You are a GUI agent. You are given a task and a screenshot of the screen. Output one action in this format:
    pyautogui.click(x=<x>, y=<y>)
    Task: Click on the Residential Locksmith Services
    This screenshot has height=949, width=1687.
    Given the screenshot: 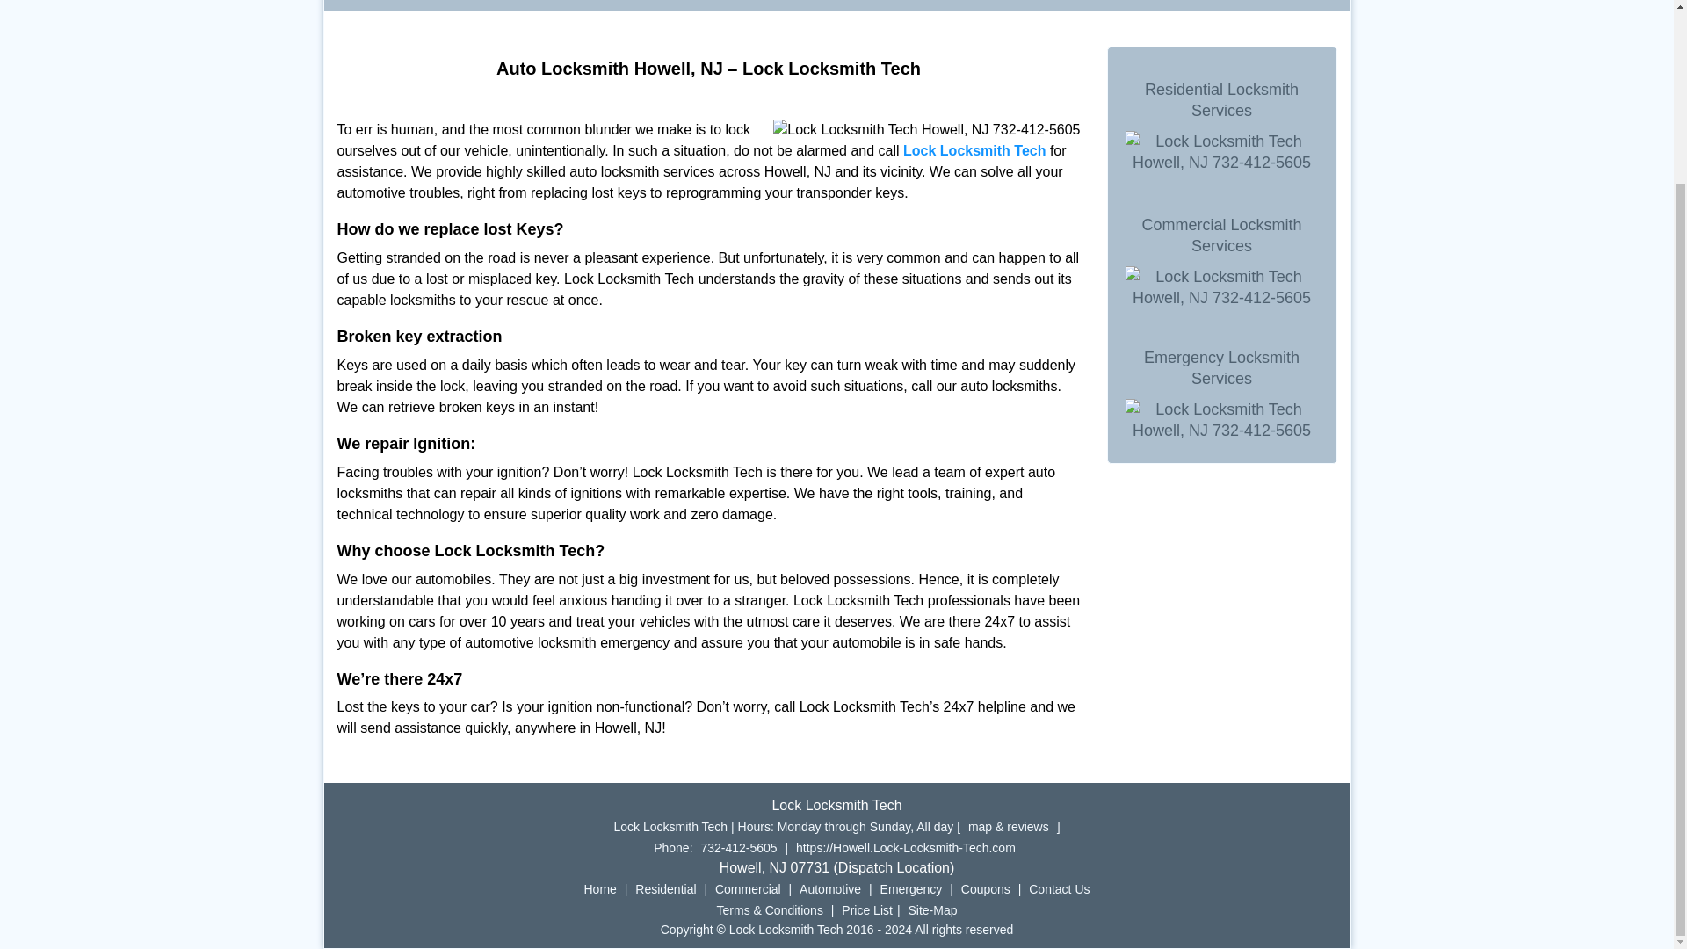 What is the action you would take?
    pyautogui.click(x=1221, y=100)
    